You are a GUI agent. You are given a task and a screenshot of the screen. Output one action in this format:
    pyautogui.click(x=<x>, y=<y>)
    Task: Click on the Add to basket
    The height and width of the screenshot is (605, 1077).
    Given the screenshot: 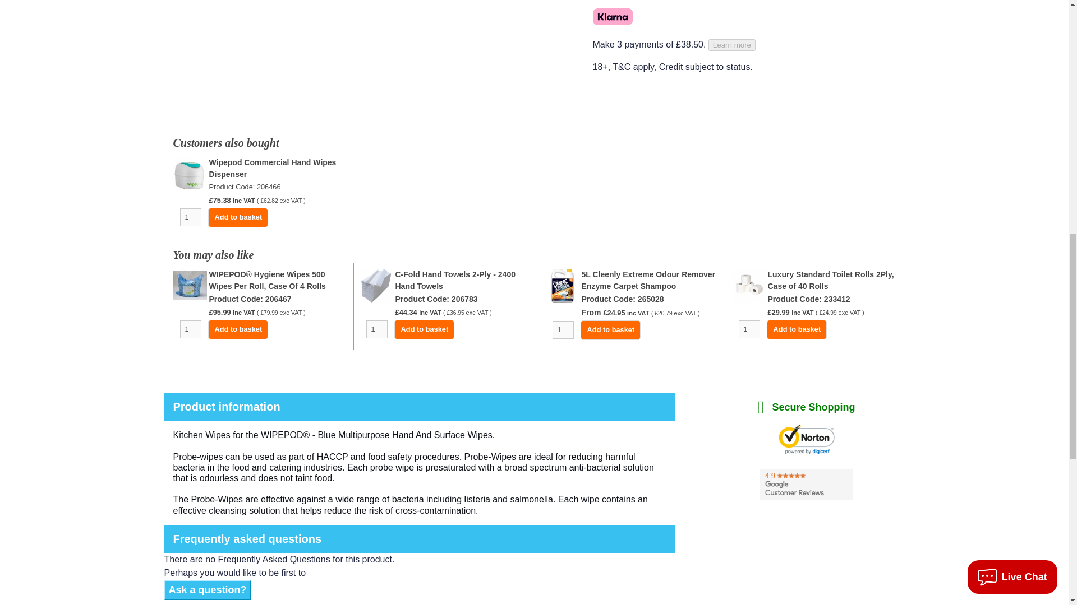 What is the action you would take?
    pyautogui.click(x=238, y=217)
    